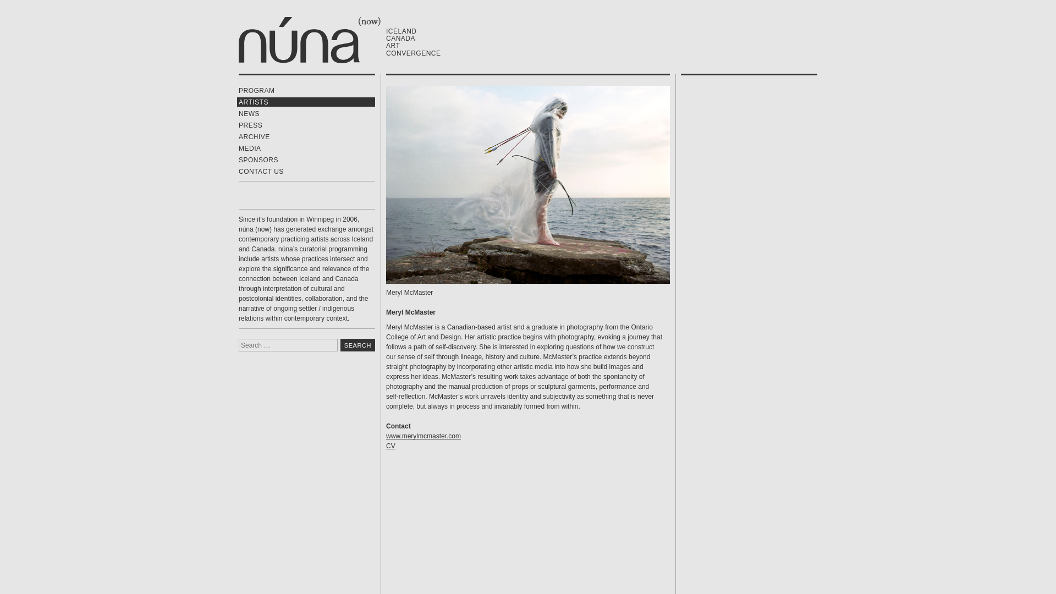  What do you see at coordinates (309, 40) in the screenshot?
I see `Home` at bounding box center [309, 40].